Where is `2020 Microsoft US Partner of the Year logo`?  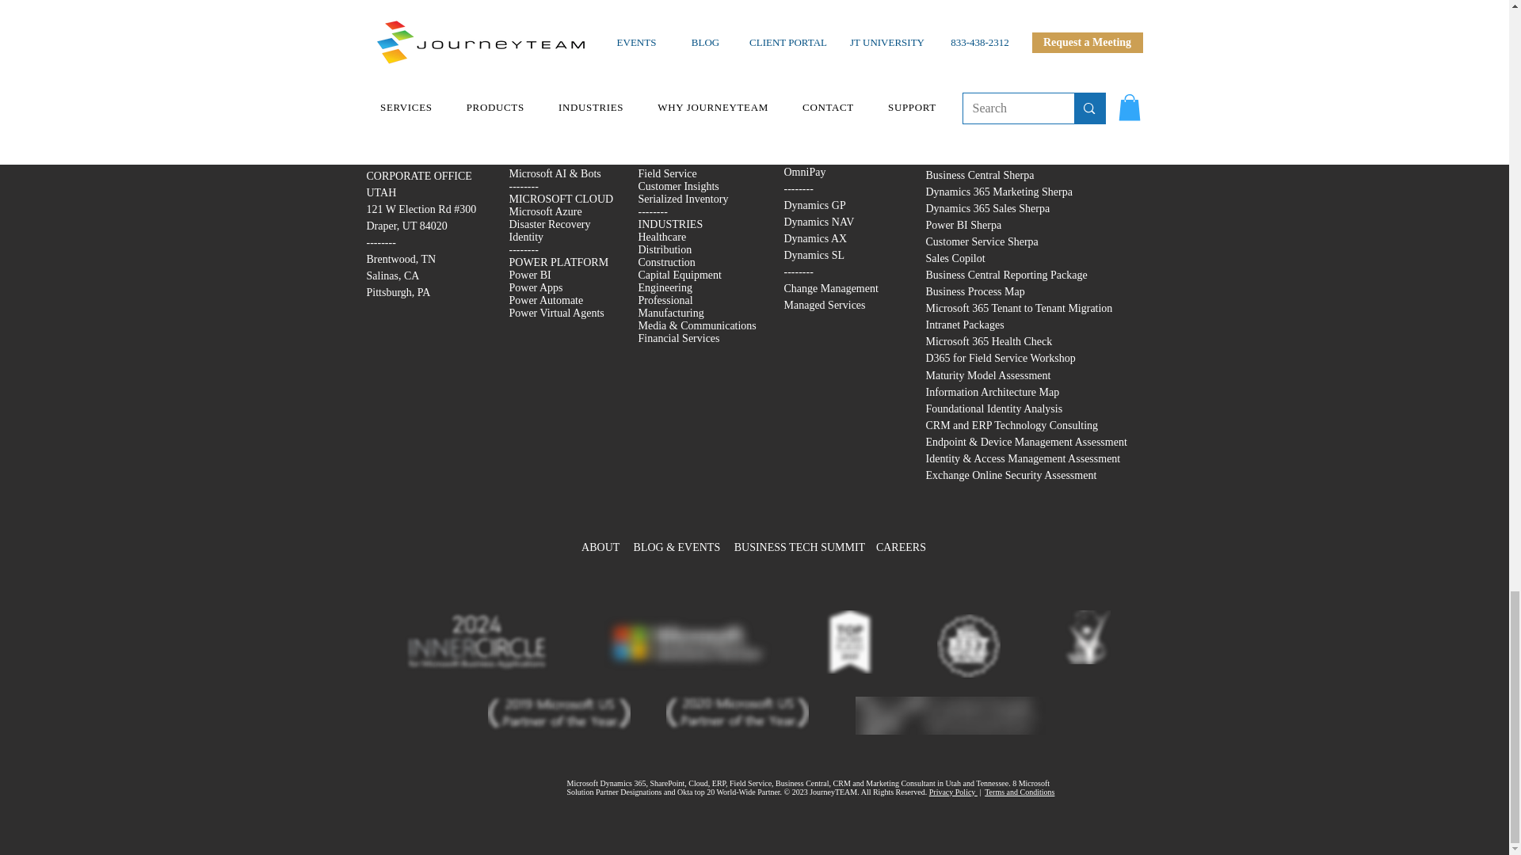
2020 Microsoft US Partner of the Year logo is located at coordinates (737, 711).